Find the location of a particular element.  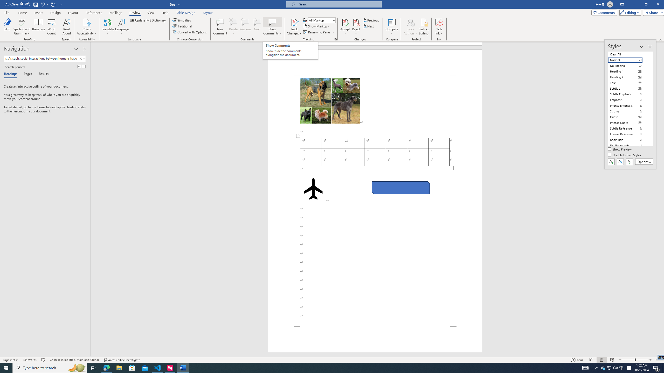

Simplified is located at coordinates (183, 20).